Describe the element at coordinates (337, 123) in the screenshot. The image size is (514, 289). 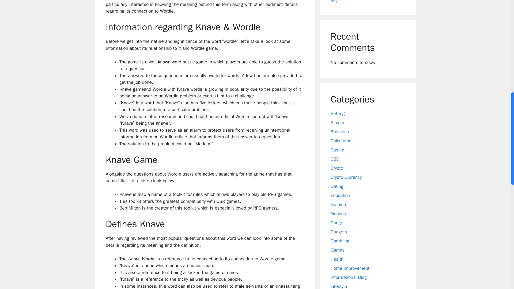
I see `Bitcoin` at that location.